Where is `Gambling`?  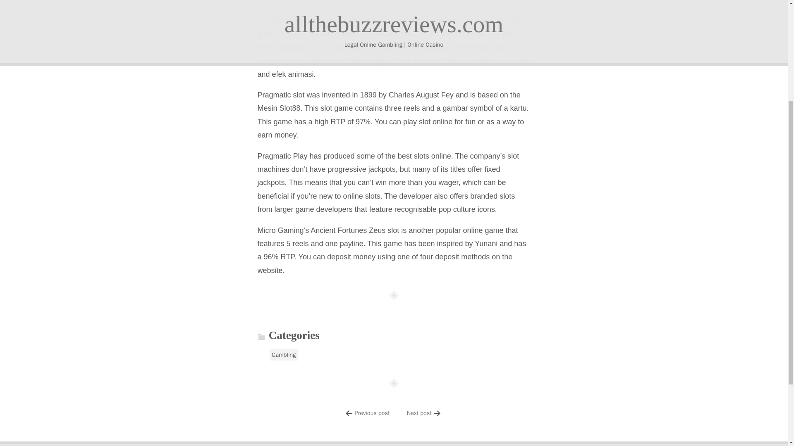 Gambling is located at coordinates (284, 354).